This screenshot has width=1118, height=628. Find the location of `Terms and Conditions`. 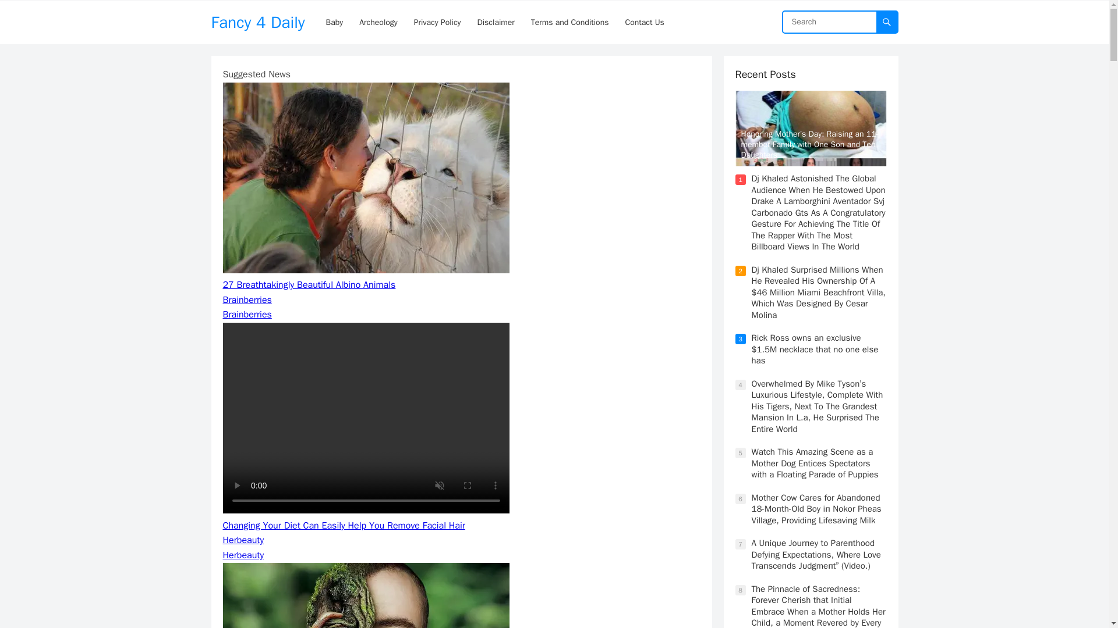

Terms and Conditions is located at coordinates (569, 22).